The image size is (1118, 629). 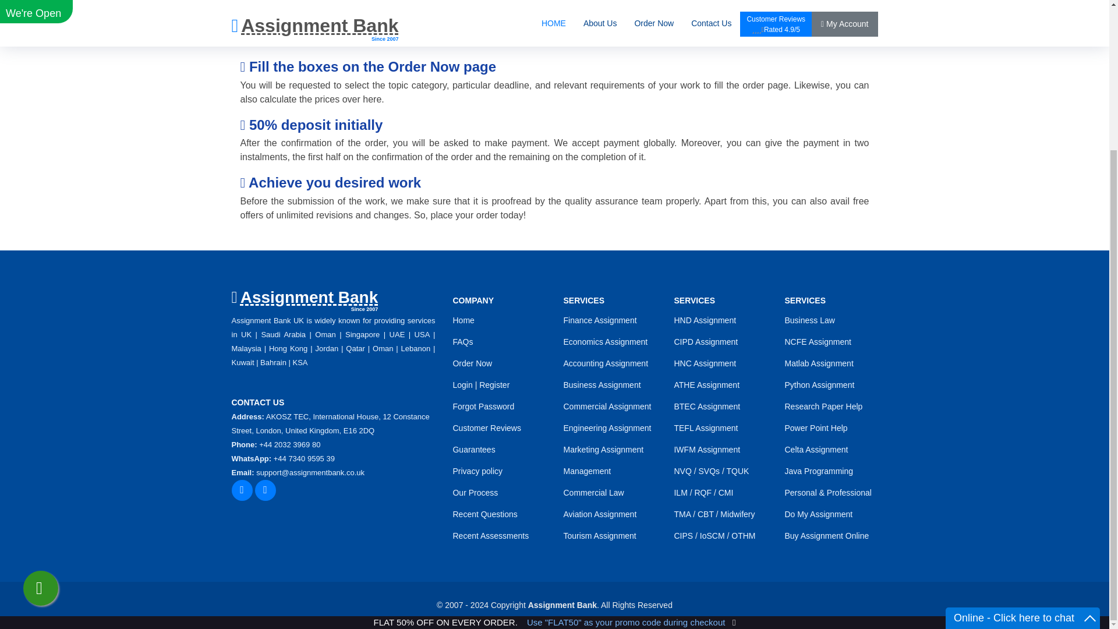 I want to click on Maximize, so click(x=1090, y=429).